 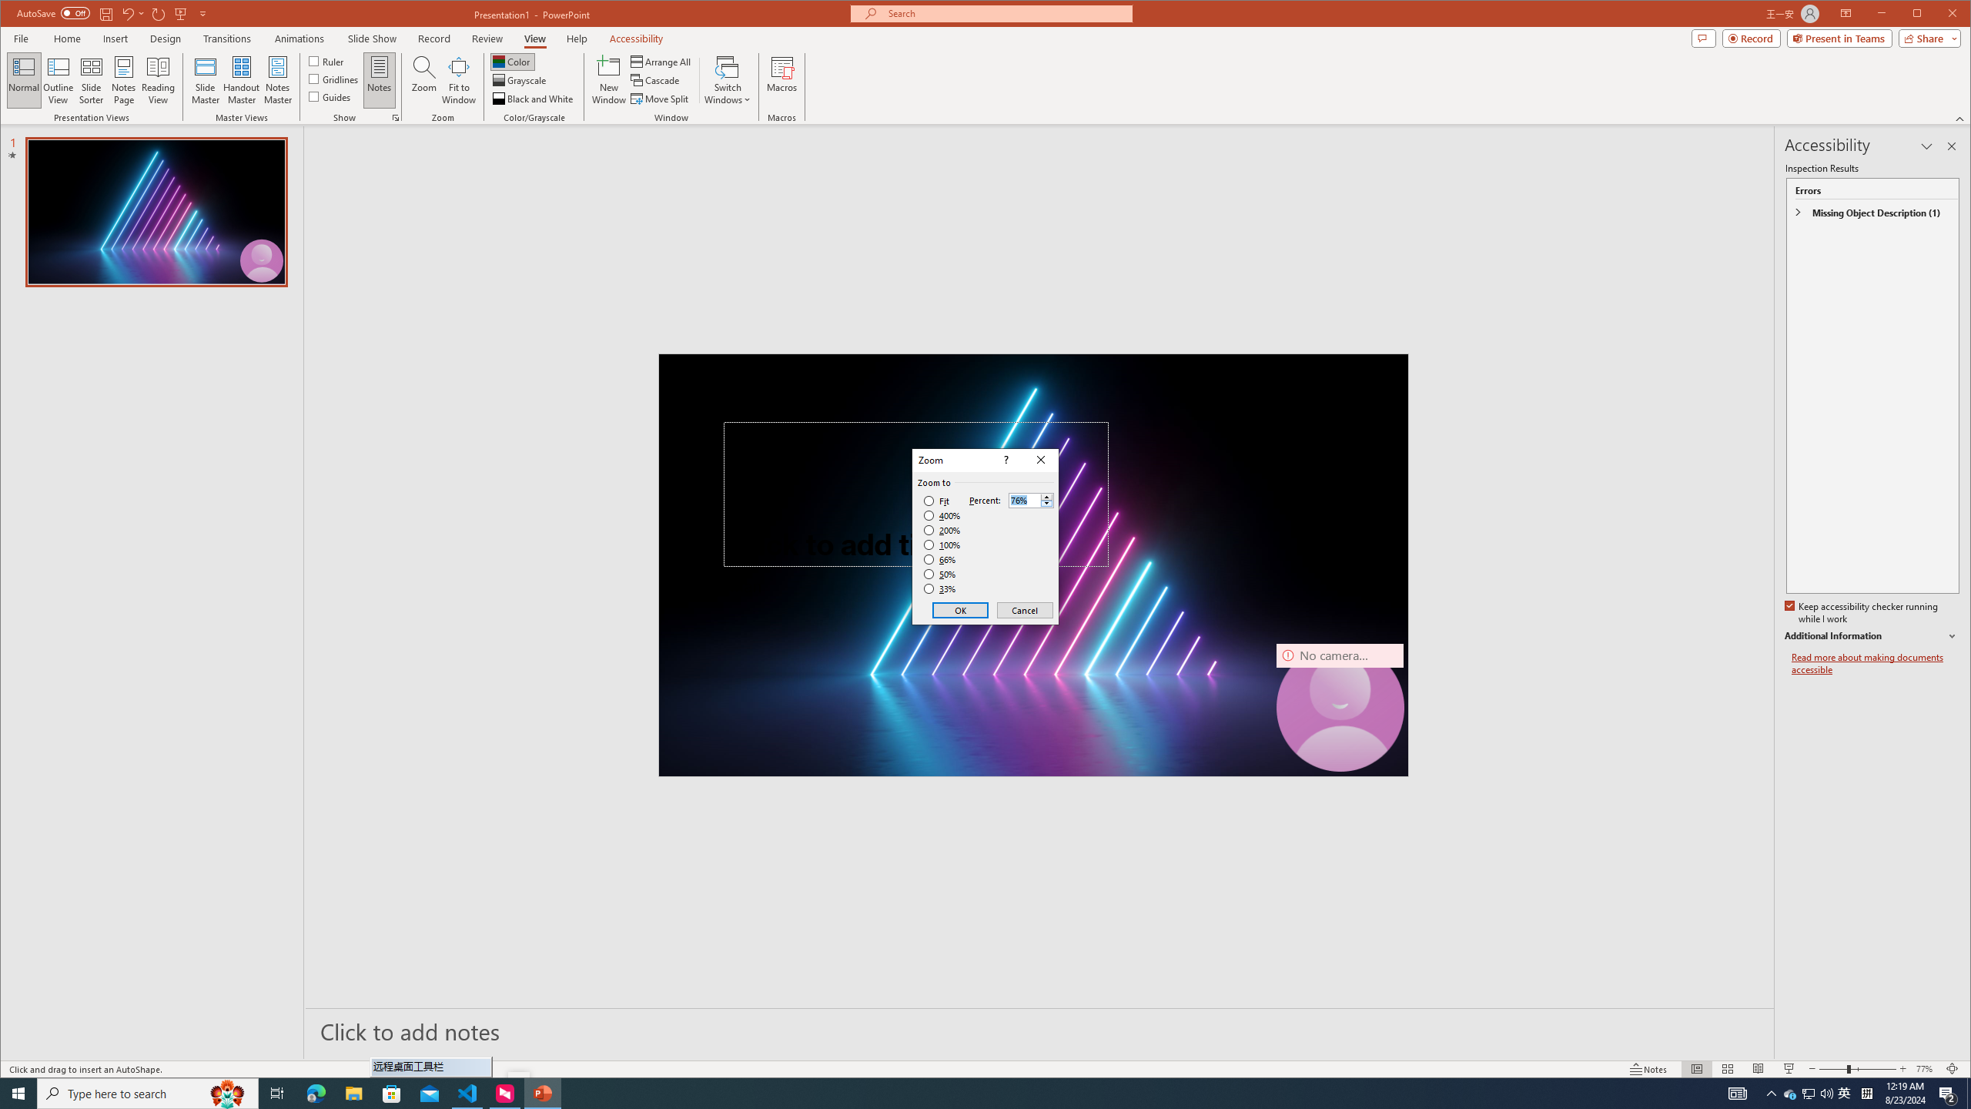 What do you see at coordinates (1032, 500) in the screenshot?
I see `Percent` at bounding box center [1032, 500].